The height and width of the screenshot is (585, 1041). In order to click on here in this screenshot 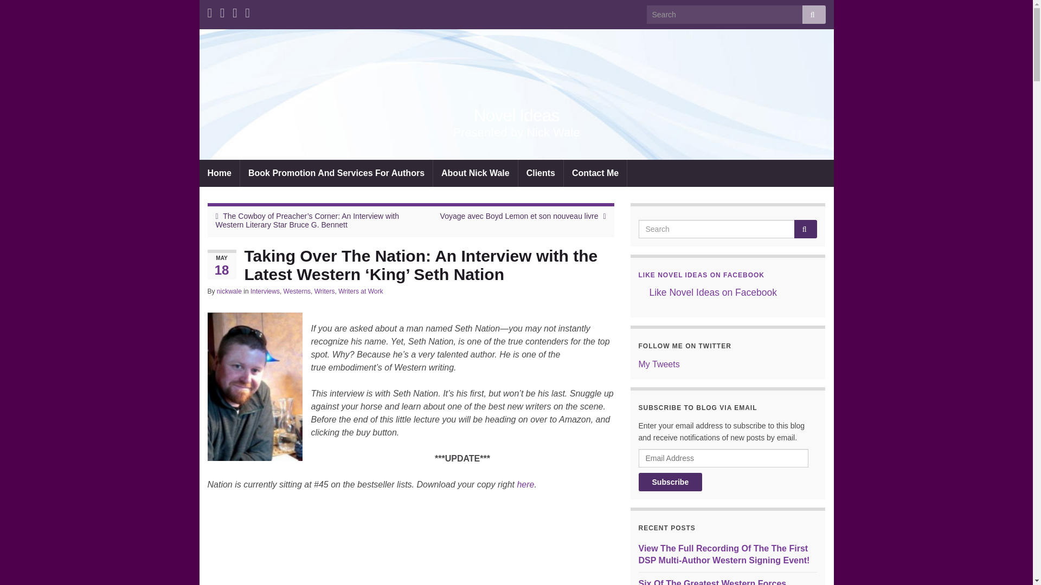, I will do `click(525, 484)`.